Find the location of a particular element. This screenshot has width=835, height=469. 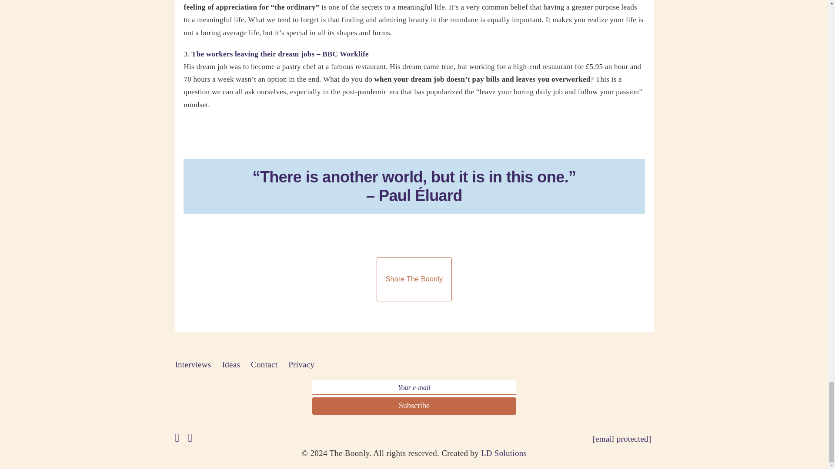

Interviews is located at coordinates (193, 365).